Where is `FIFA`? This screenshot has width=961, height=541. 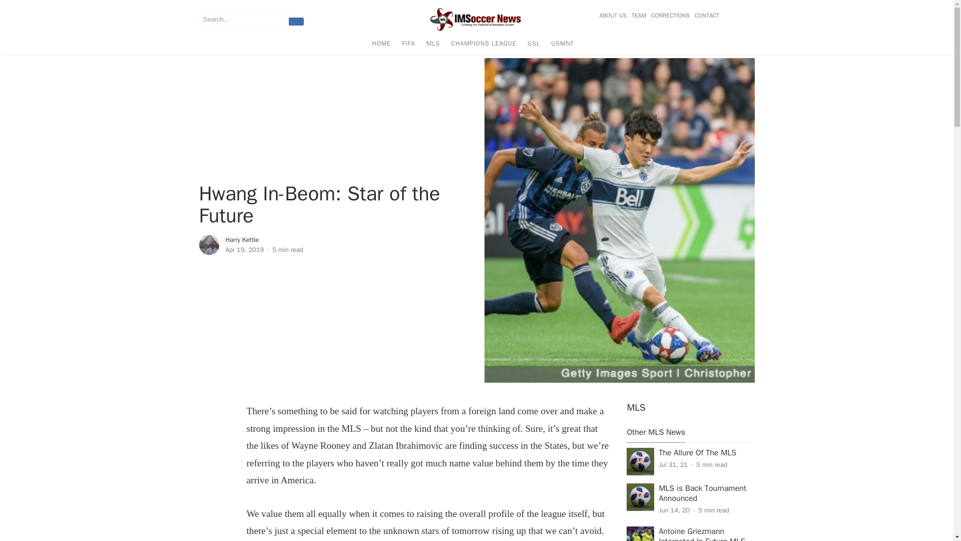
FIFA is located at coordinates (408, 45).